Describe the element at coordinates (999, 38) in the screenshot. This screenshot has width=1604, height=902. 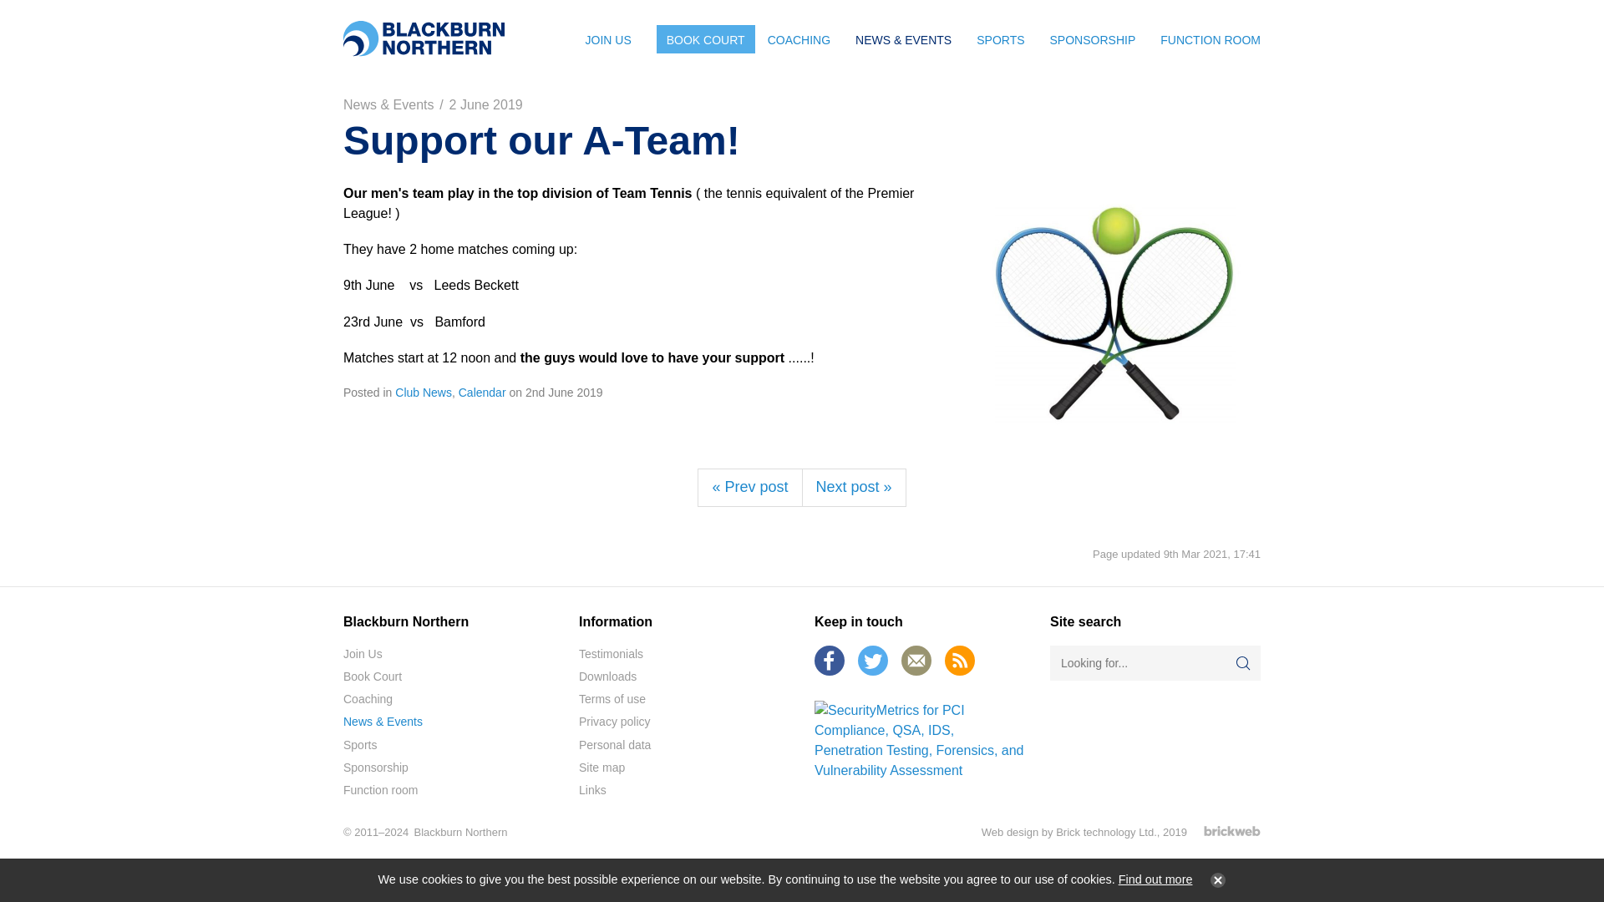
I see `SPORTS` at that location.